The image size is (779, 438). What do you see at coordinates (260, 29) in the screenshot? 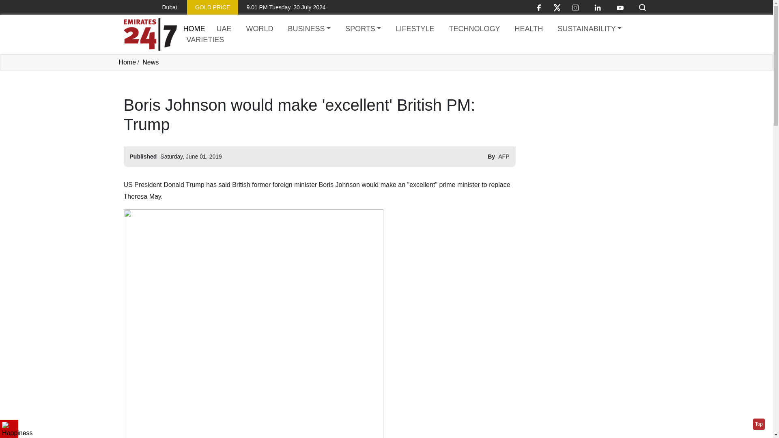
I see `WORLD` at bounding box center [260, 29].